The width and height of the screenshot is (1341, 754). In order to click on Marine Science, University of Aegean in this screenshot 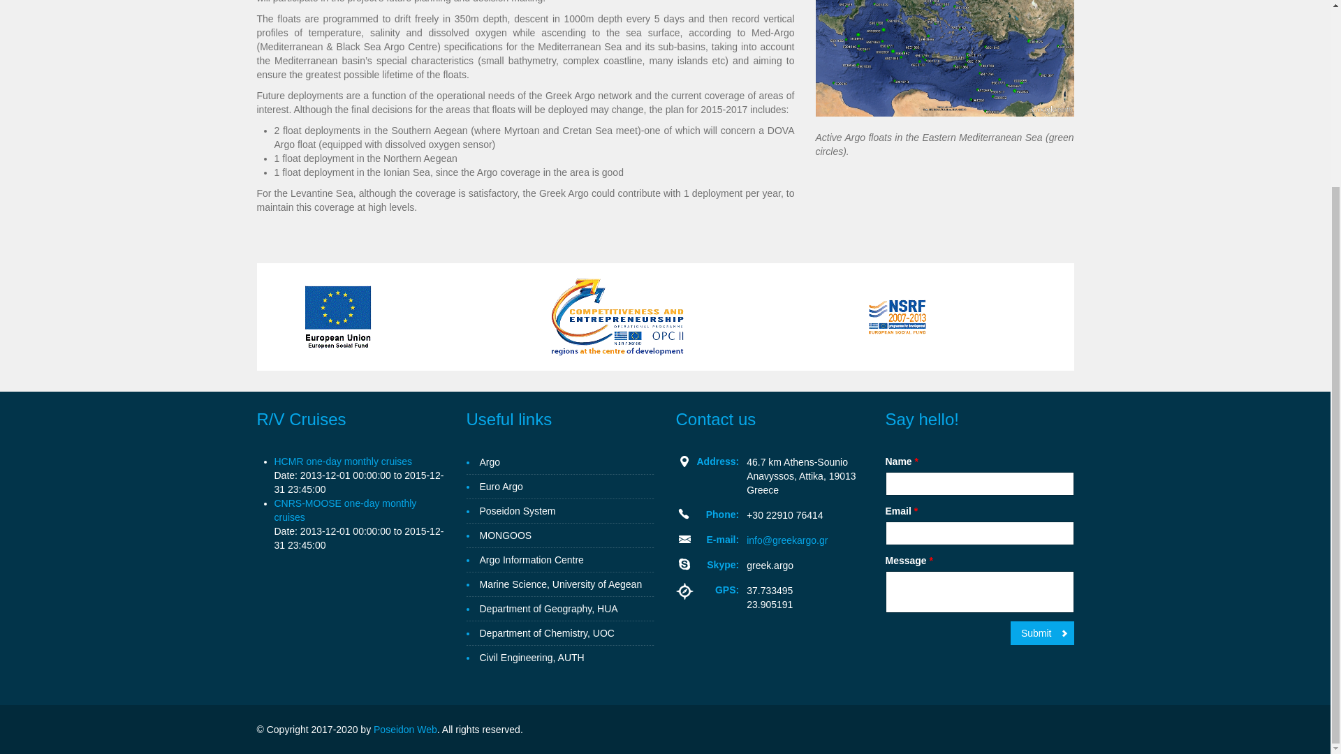, I will do `click(560, 584)`.